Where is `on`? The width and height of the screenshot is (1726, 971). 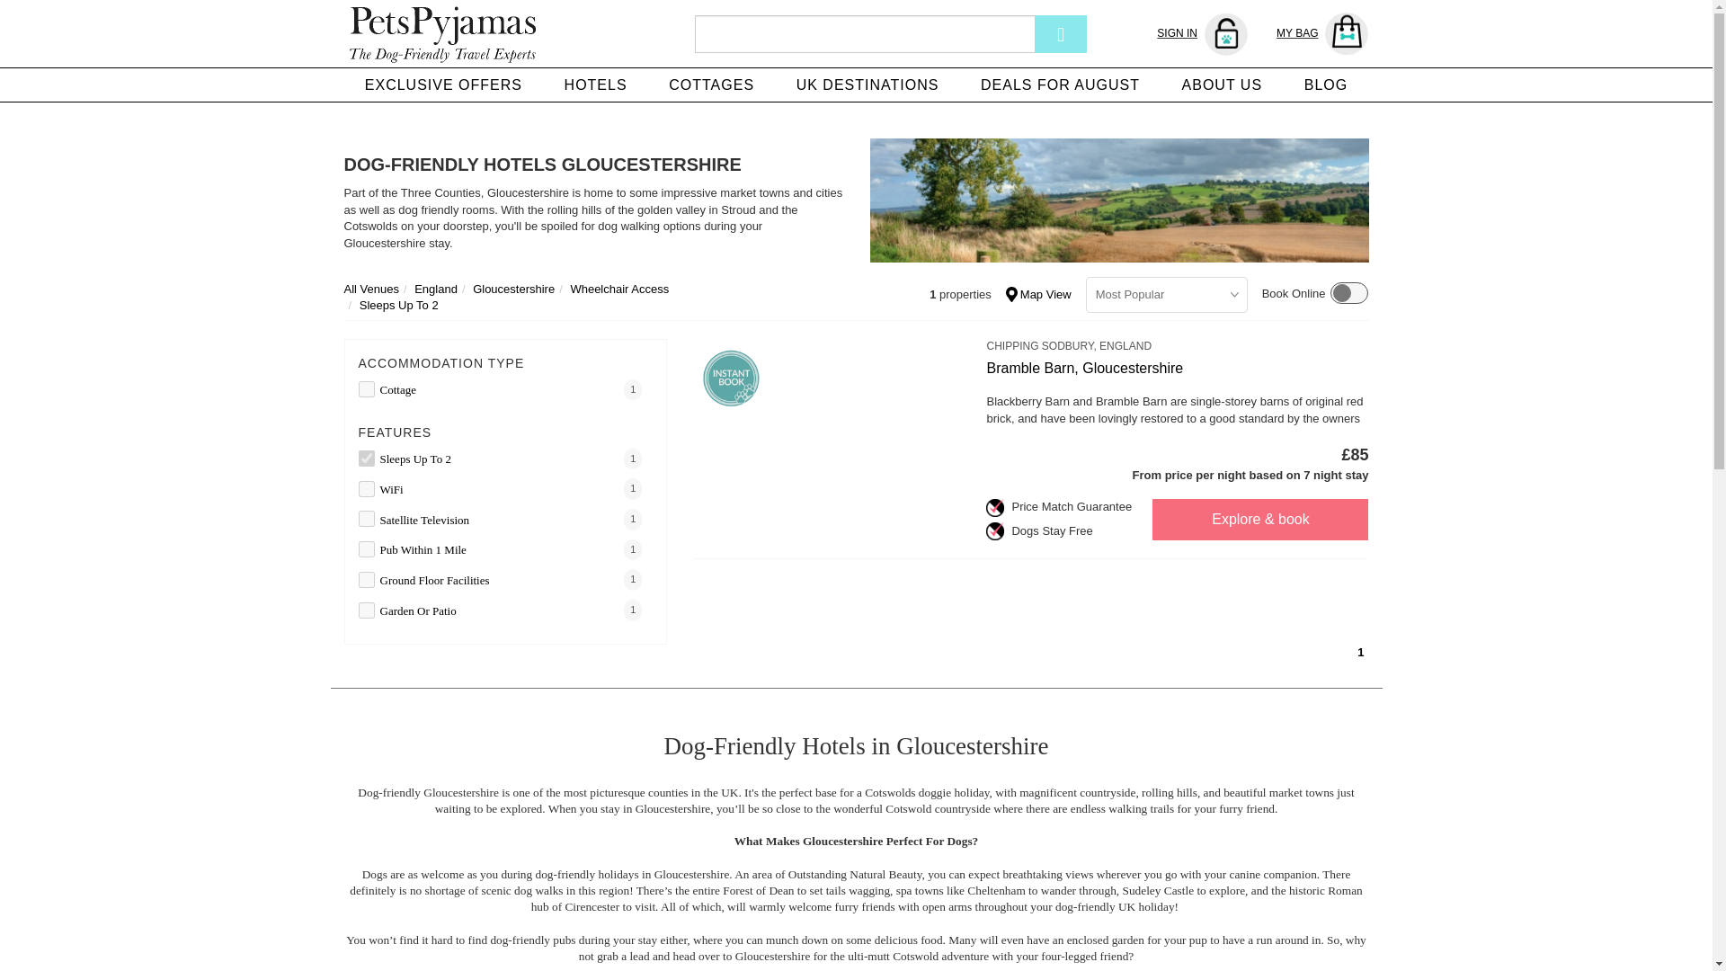 on is located at coordinates (365, 388).